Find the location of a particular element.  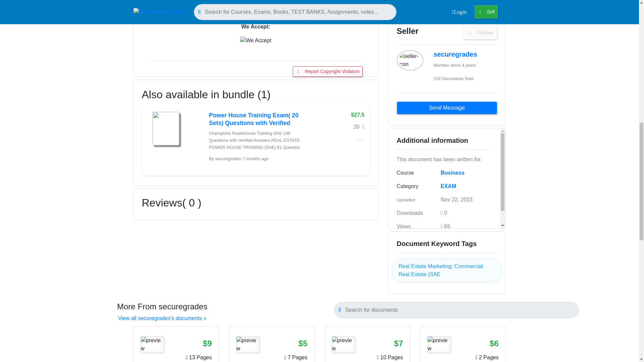

Please login to follow other members is located at coordinates (480, 33).